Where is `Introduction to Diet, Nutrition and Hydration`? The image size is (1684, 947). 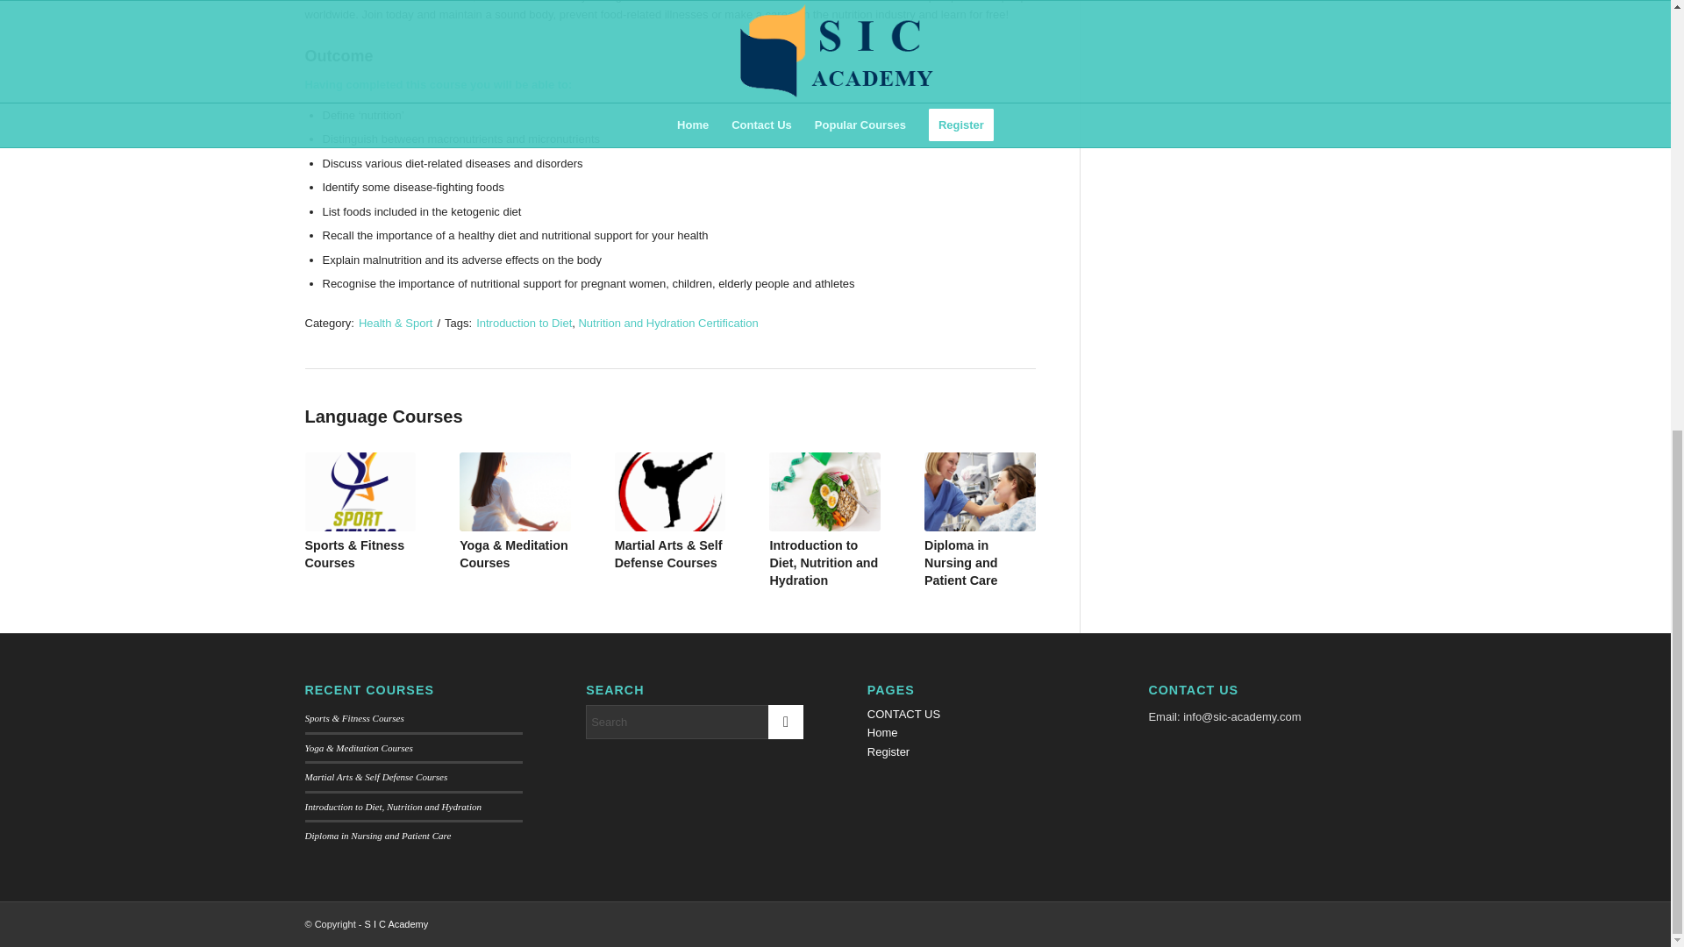 Introduction to Diet, Nutrition and Hydration is located at coordinates (824, 491).